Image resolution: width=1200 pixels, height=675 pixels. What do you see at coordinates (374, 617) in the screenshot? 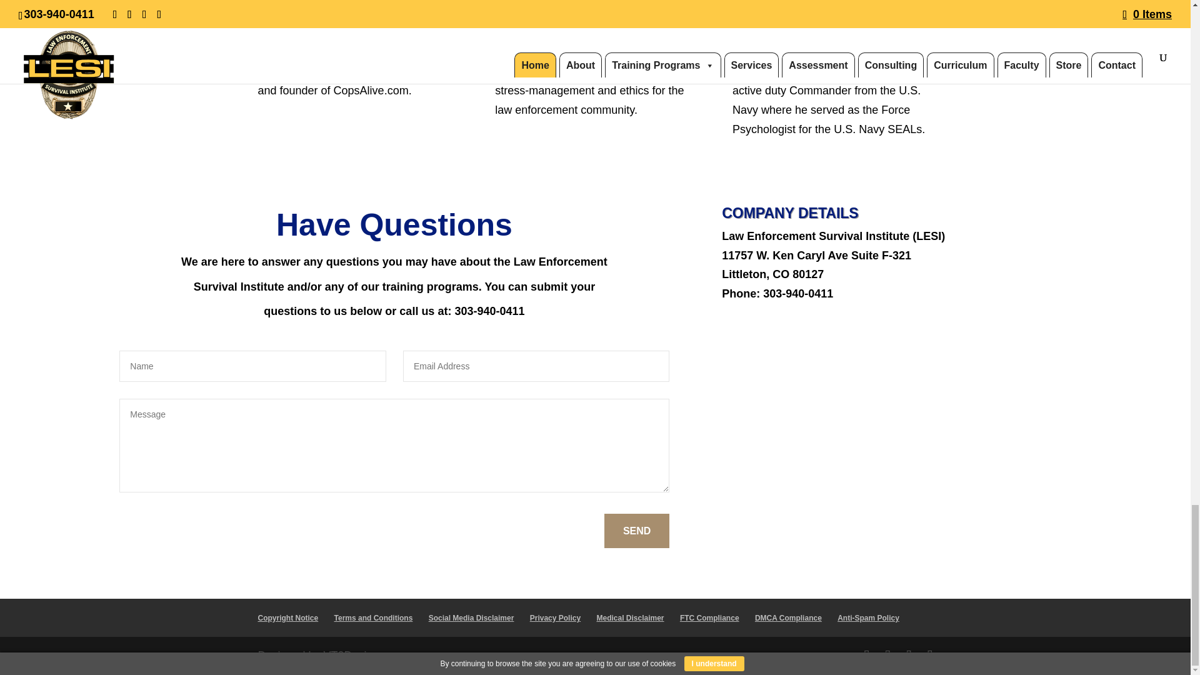
I see `Terms and Conditions` at bounding box center [374, 617].